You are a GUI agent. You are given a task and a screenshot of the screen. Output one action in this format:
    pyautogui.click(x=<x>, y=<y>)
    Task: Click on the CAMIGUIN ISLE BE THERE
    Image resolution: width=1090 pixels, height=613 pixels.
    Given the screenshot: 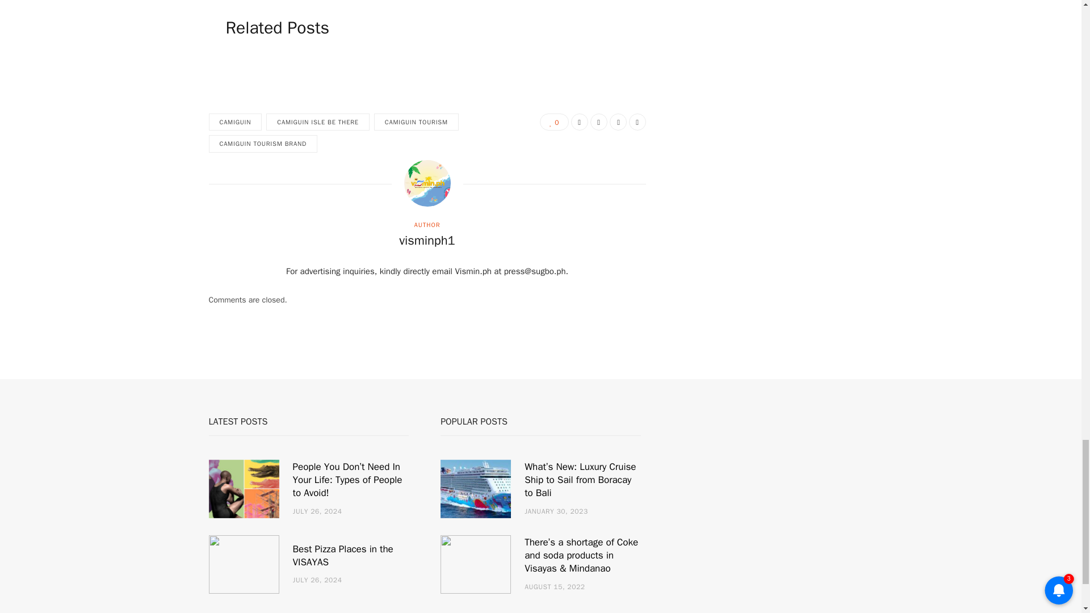 What is the action you would take?
    pyautogui.click(x=317, y=122)
    